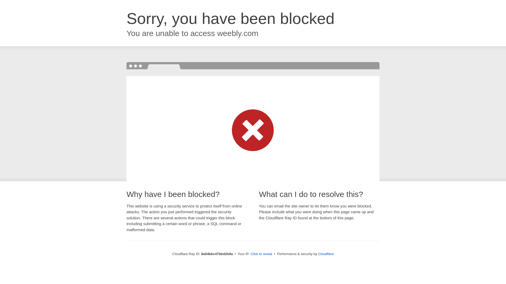 This screenshot has height=284, width=506. What do you see at coordinates (326, 254) in the screenshot?
I see `Cloudflare` at bounding box center [326, 254].